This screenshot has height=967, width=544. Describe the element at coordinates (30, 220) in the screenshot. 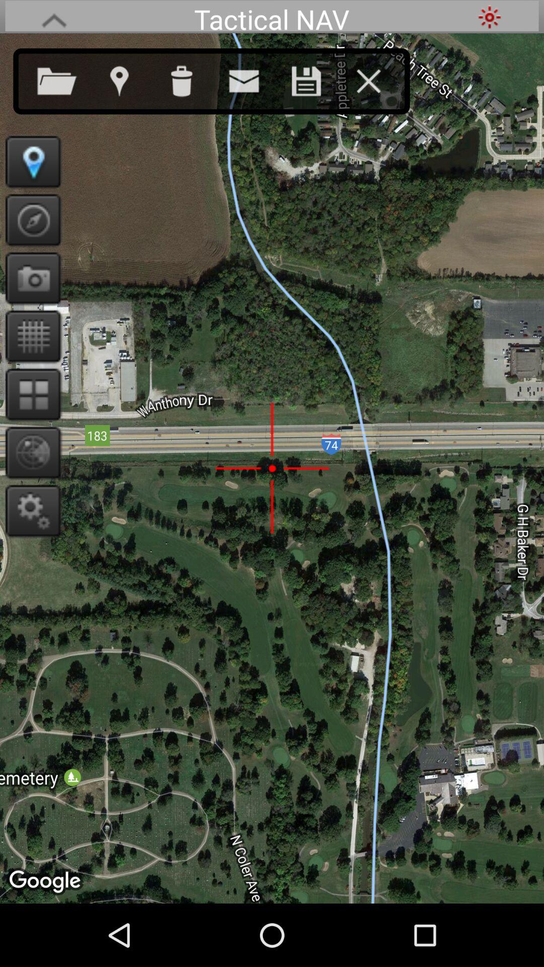

I see `compass` at that location.